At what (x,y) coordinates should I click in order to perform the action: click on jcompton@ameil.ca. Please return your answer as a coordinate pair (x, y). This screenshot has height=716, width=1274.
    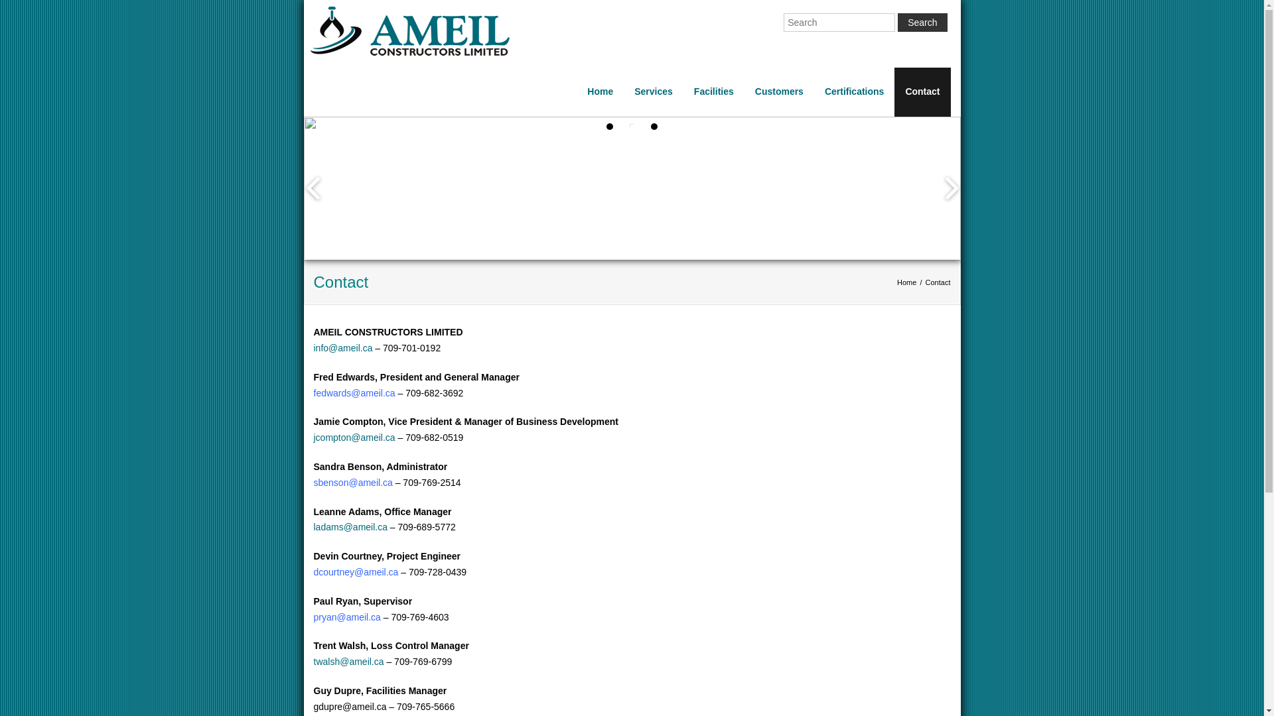
    Looking at the image, I should click on (354, 438).